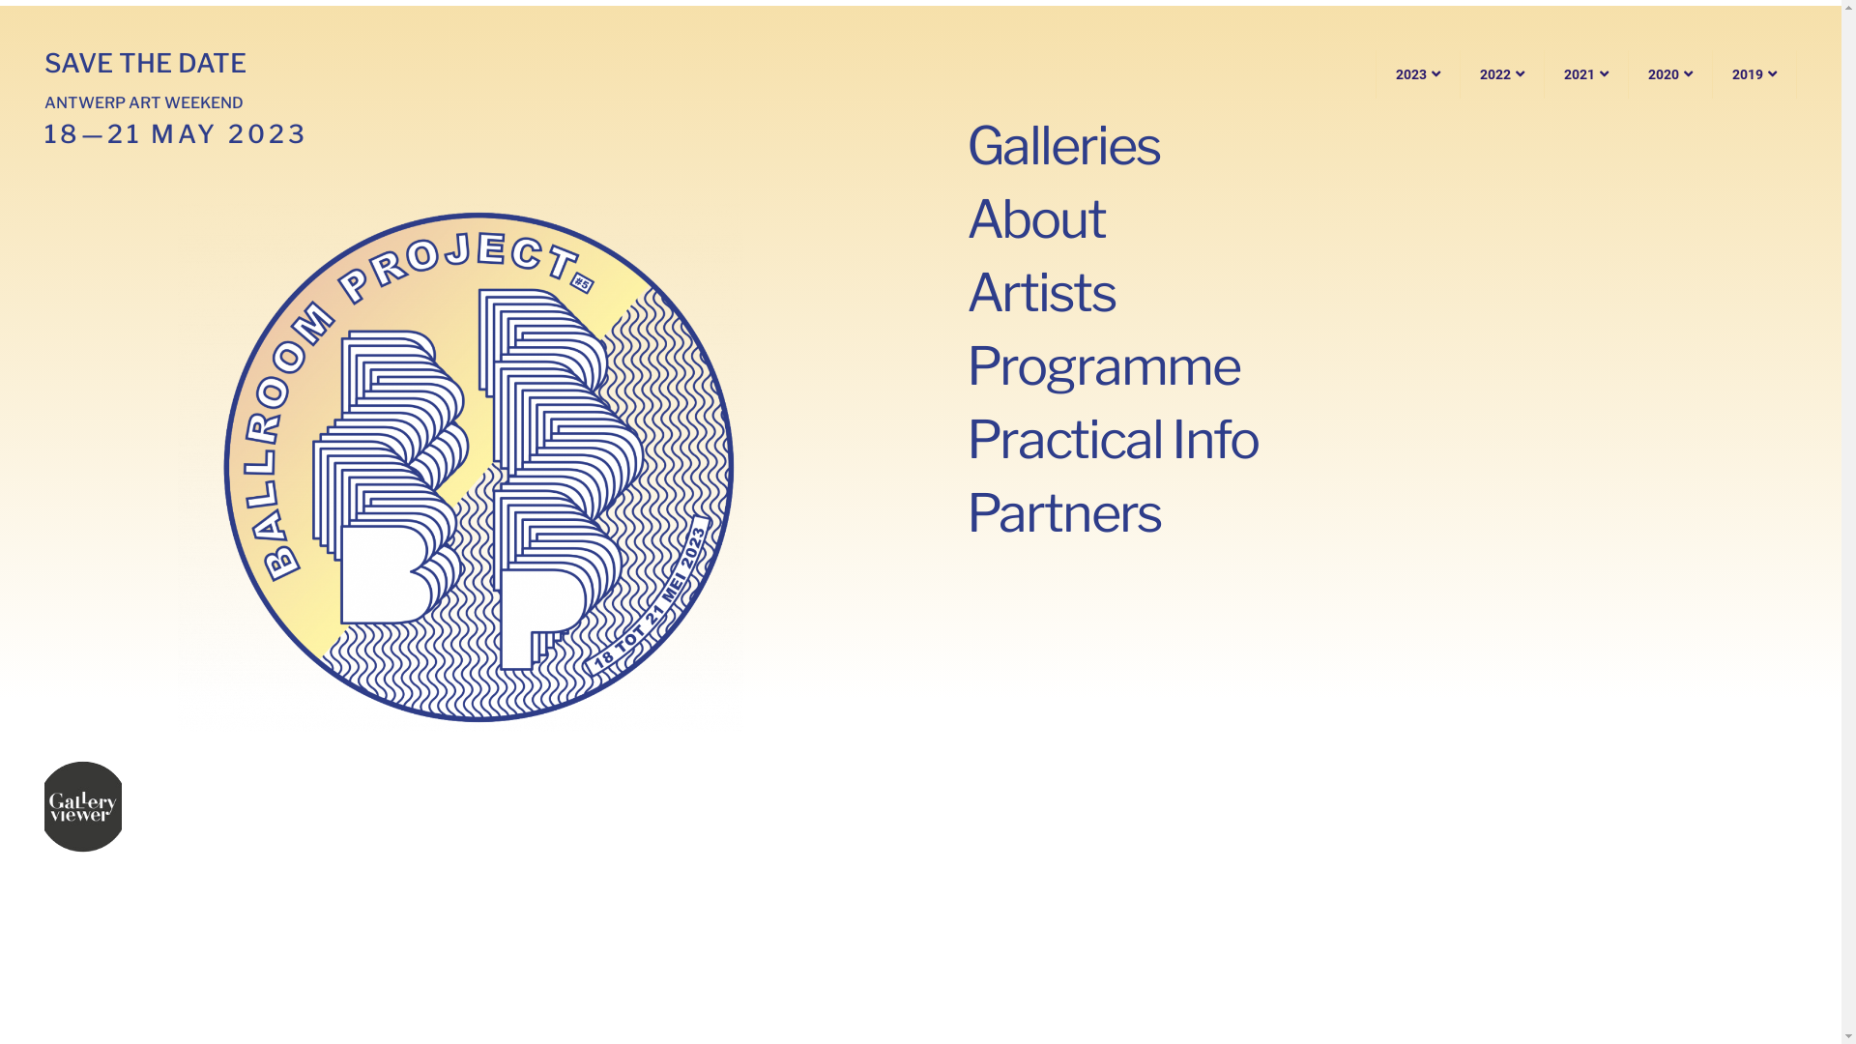 The height and width of the screenshot is (1044, 1856). Describe the element at coordinates (1063, 513) in the screenshot. I see `Partners` at that location.